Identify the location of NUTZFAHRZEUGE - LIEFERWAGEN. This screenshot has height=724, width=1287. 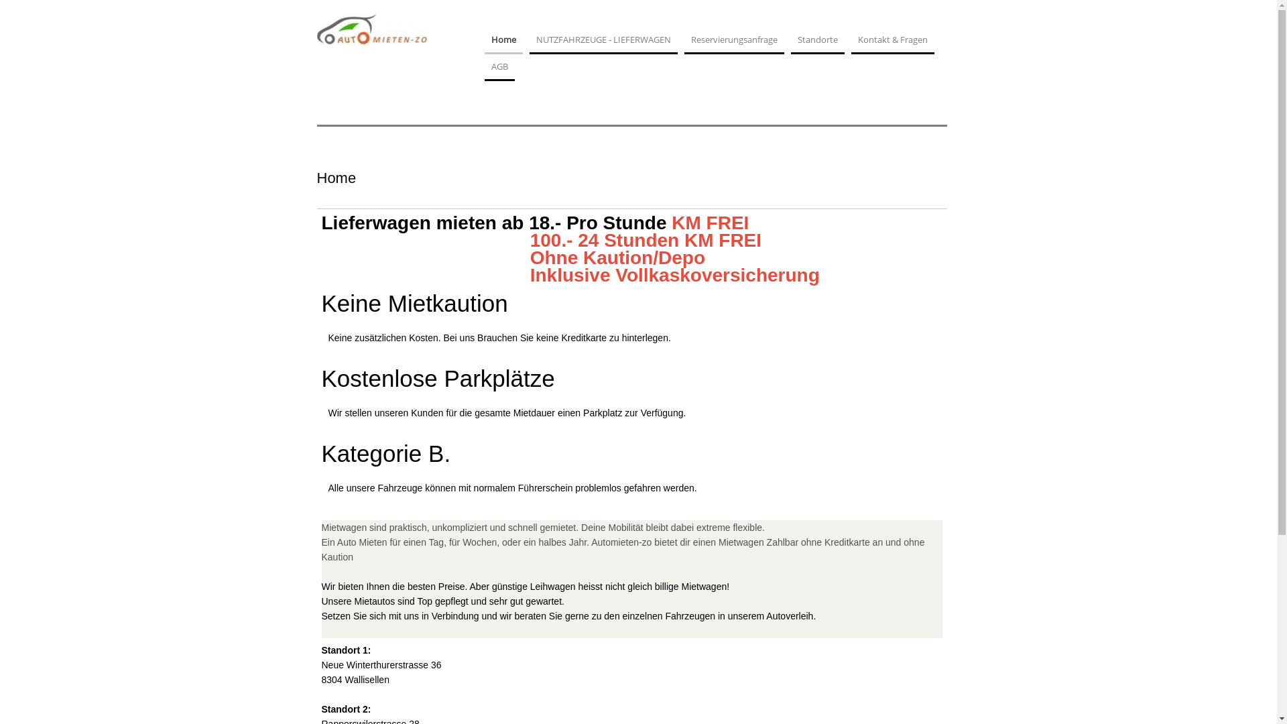
(603, 44).